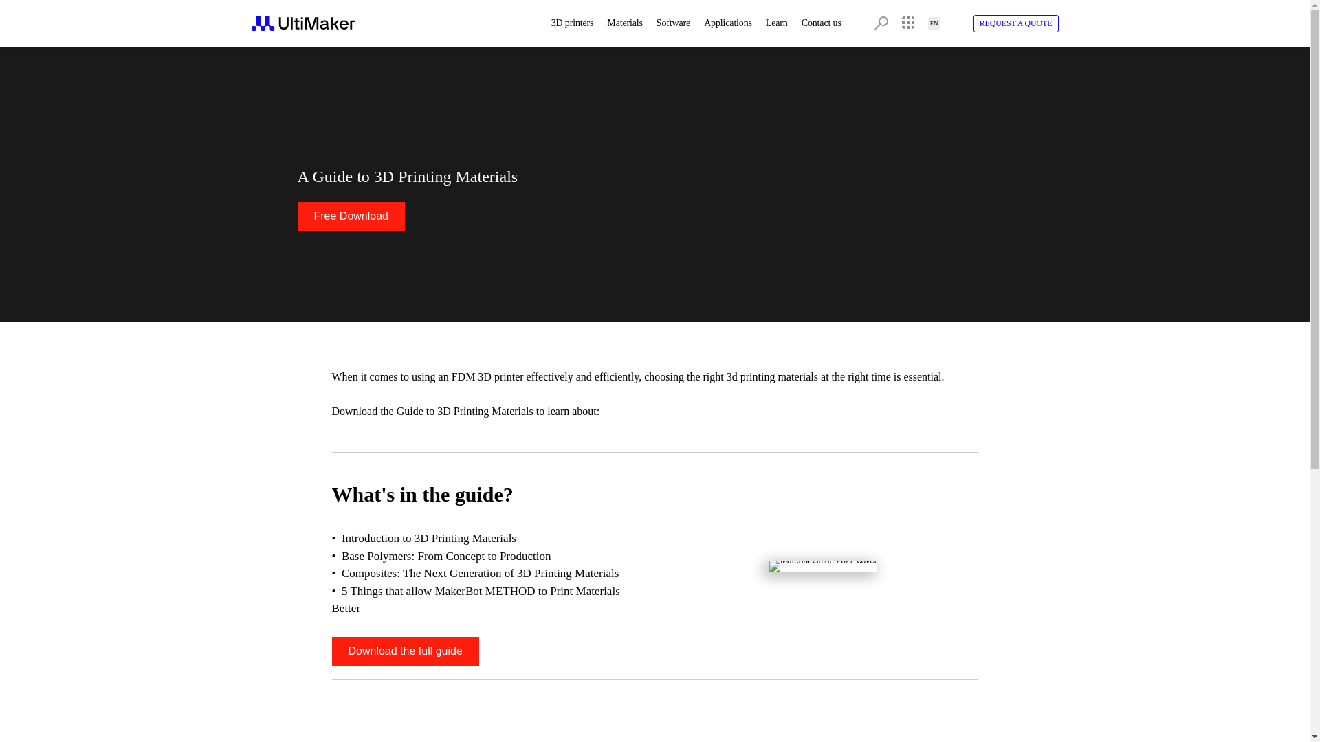 The height and width of the screenshot is (742, 1320). I want to click on 3D printers, so click(572, 23).